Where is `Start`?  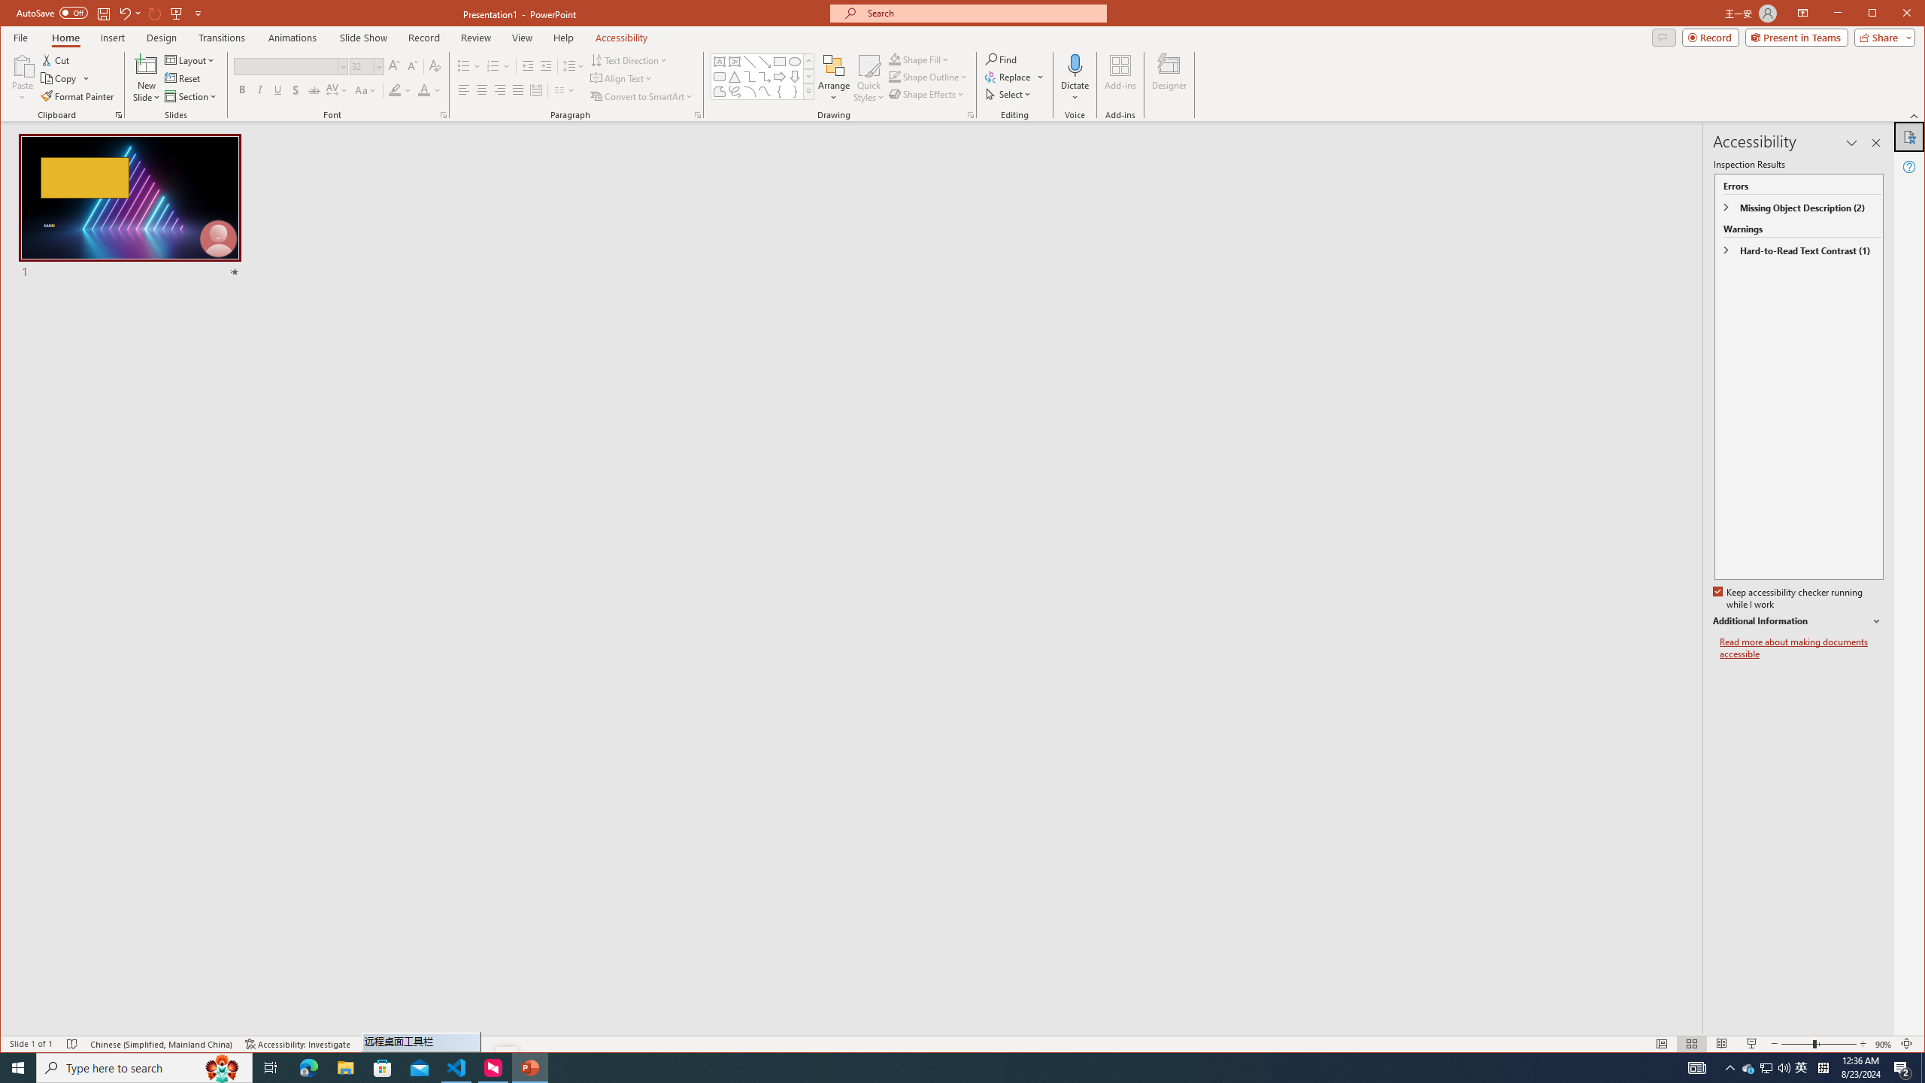
Start is located at coordinates (18, 1068).